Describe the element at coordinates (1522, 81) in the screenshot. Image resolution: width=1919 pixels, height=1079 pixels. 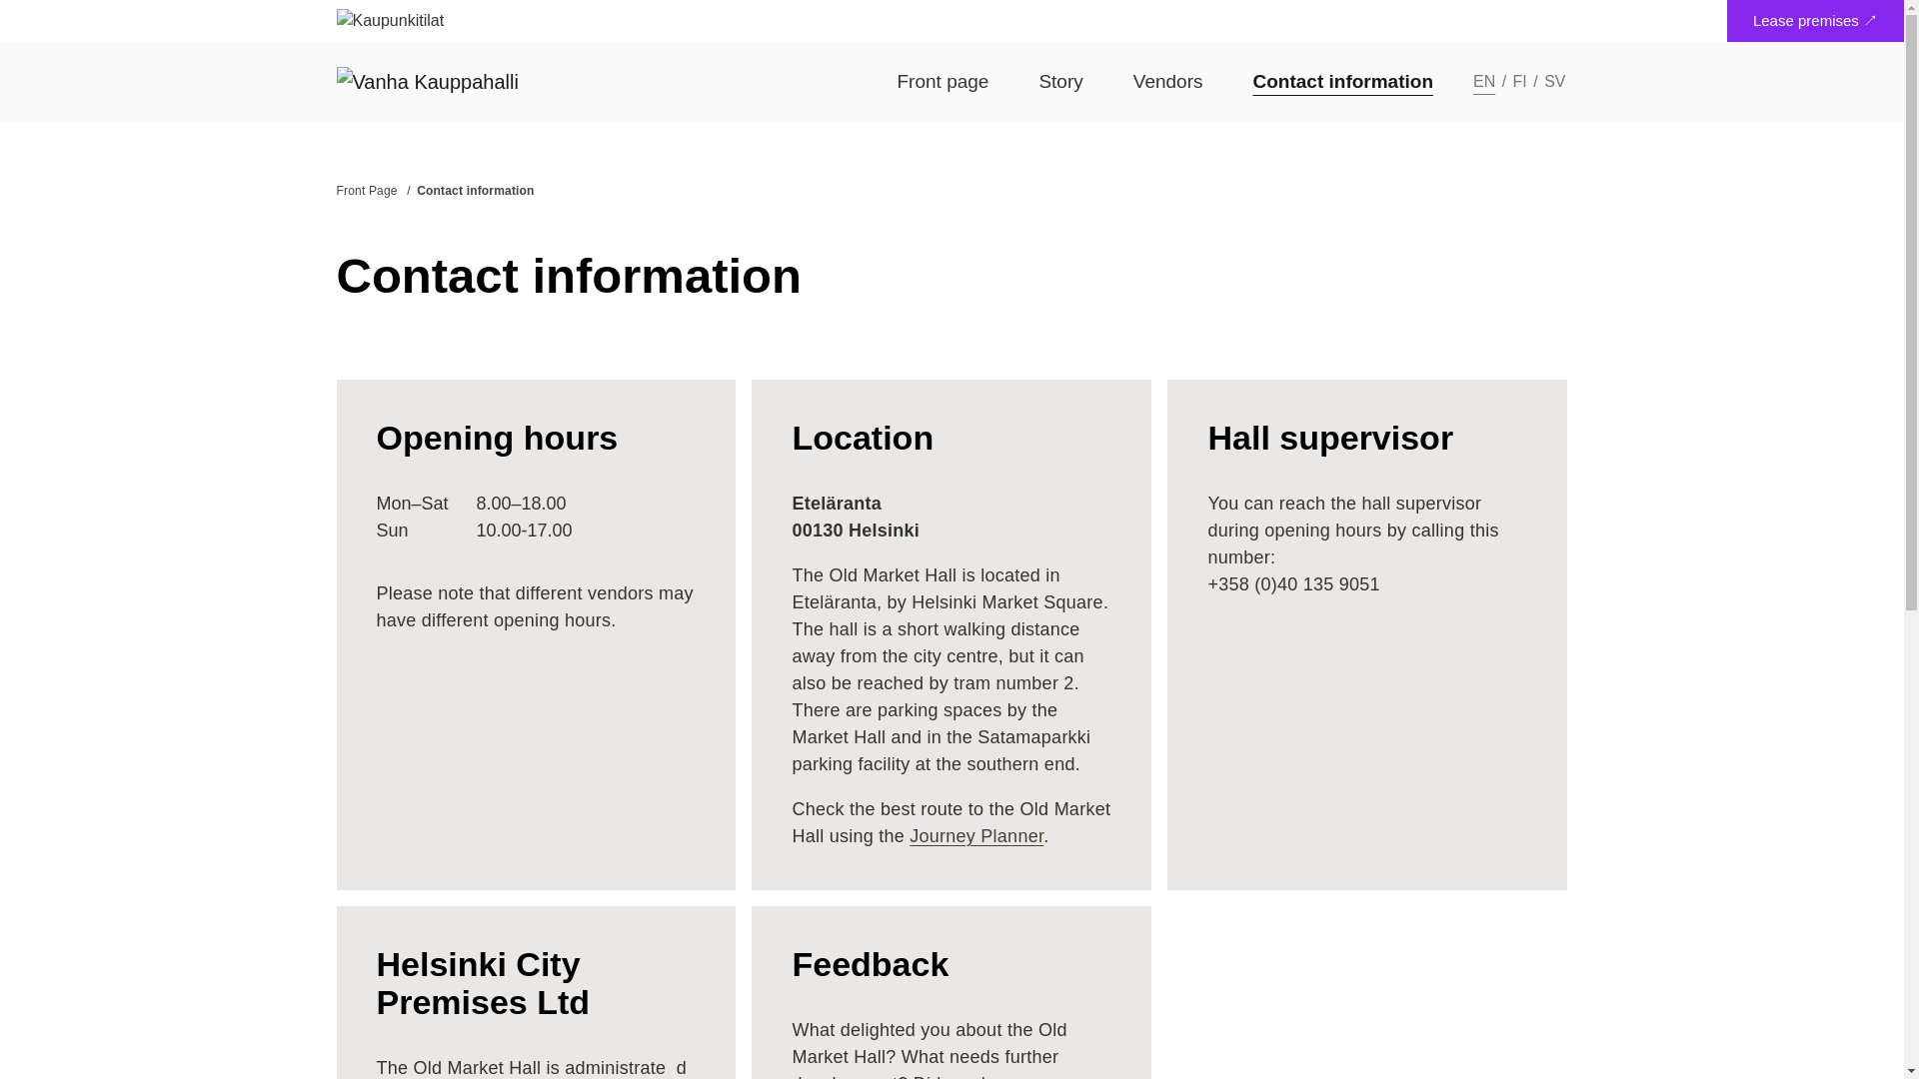
I see `Front Page` at that location.